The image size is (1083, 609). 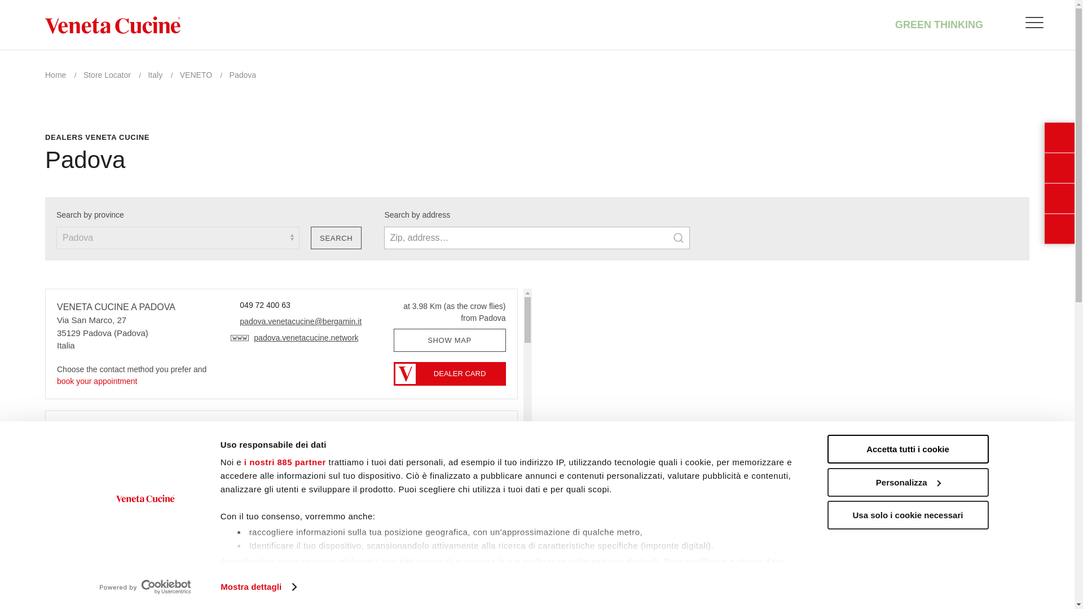 What do you see at coordinates (625, 562) in the screenshot?
I see `sezione dettagli` at bounding box center [625, 562].